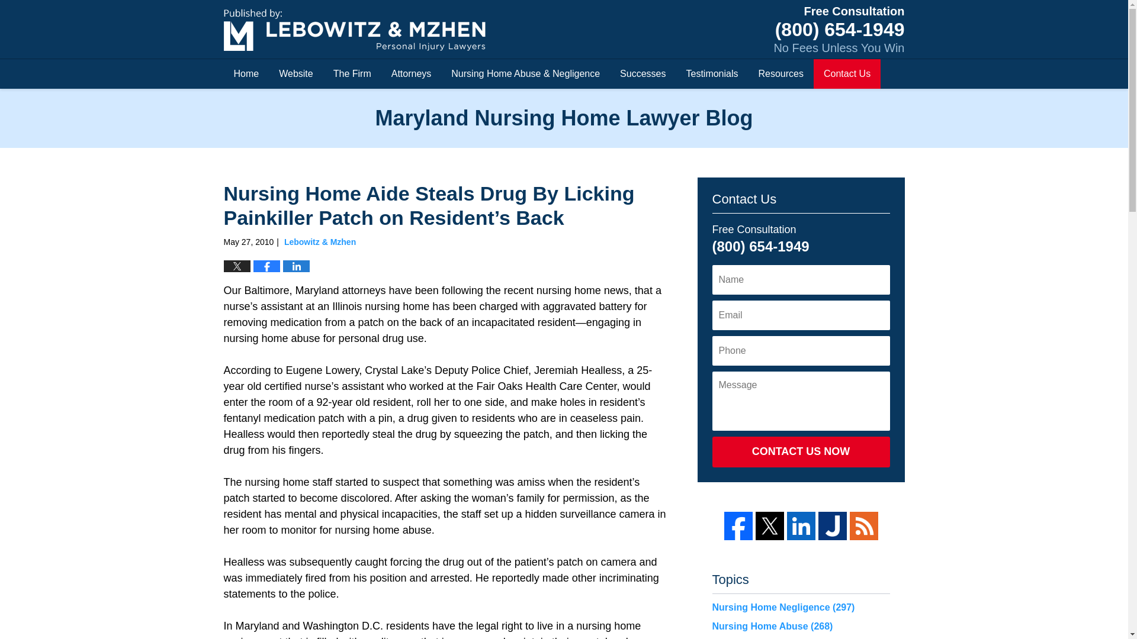  What do you see at coordinates (354, 30) in the screenshot?
I see `Maryland Nursing Home Lawyer Blog` at bounding box center [354, 30].